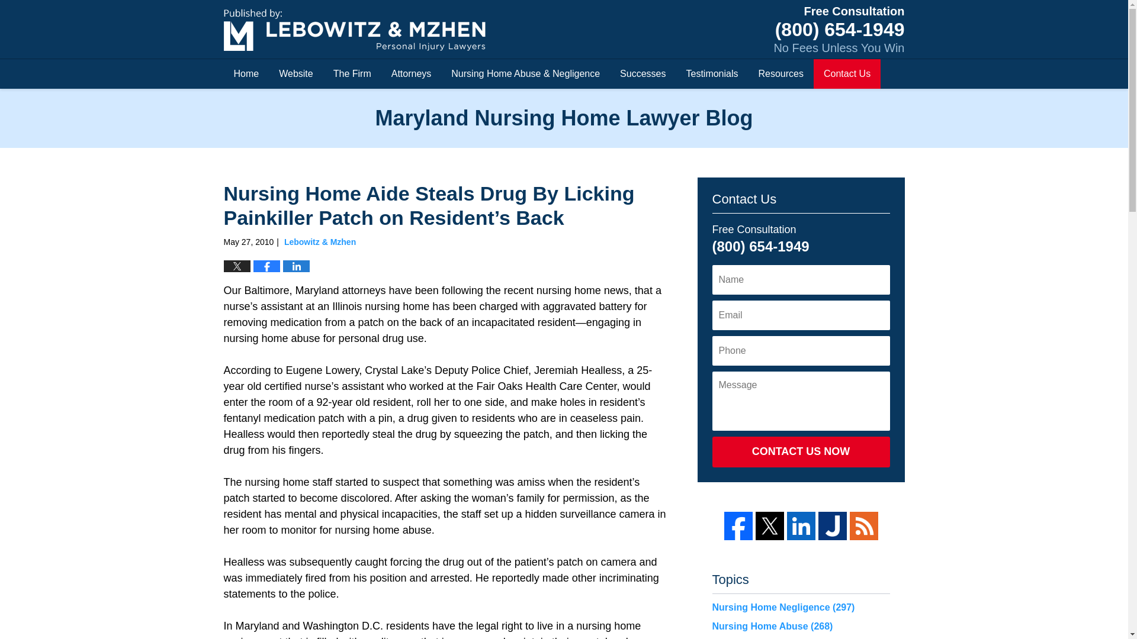  What do you see at coordinates (354, 30) in the screenshot?
I see `Maryland Nursing Home Lawyer Blog` at bounding box center [354, 30].